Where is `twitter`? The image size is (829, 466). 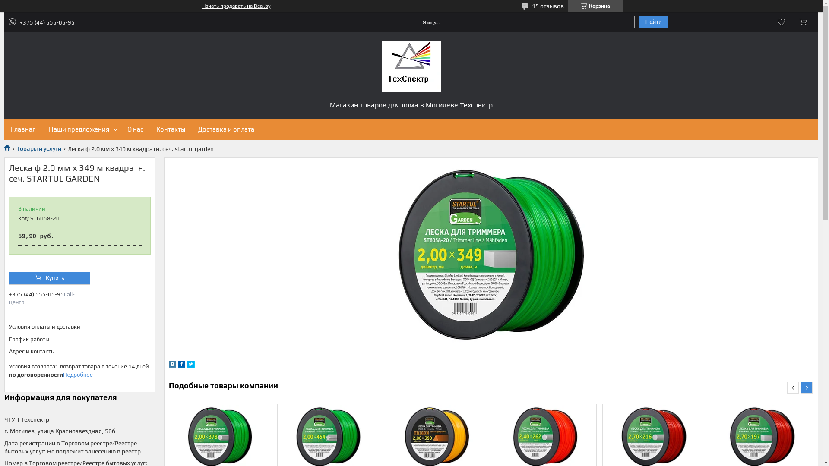
twitter is located at coordinates (191, 365).